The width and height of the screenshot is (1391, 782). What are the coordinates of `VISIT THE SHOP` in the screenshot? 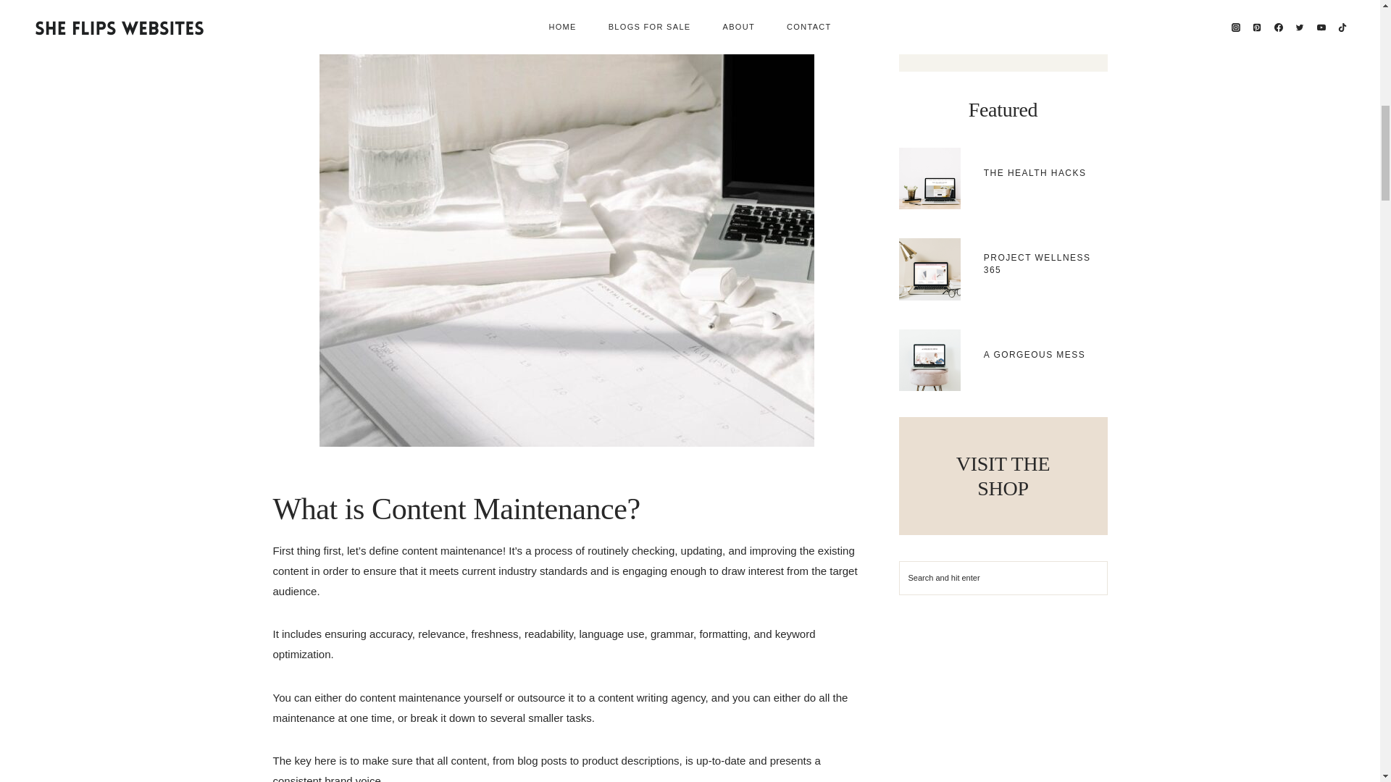 It's located at (1003, 476).